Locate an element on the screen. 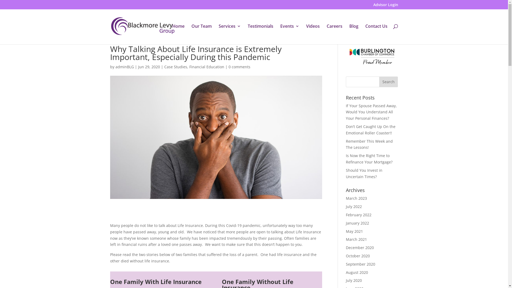 The image size is (512, 288). December 2020 is located at coordinates (360, 247).